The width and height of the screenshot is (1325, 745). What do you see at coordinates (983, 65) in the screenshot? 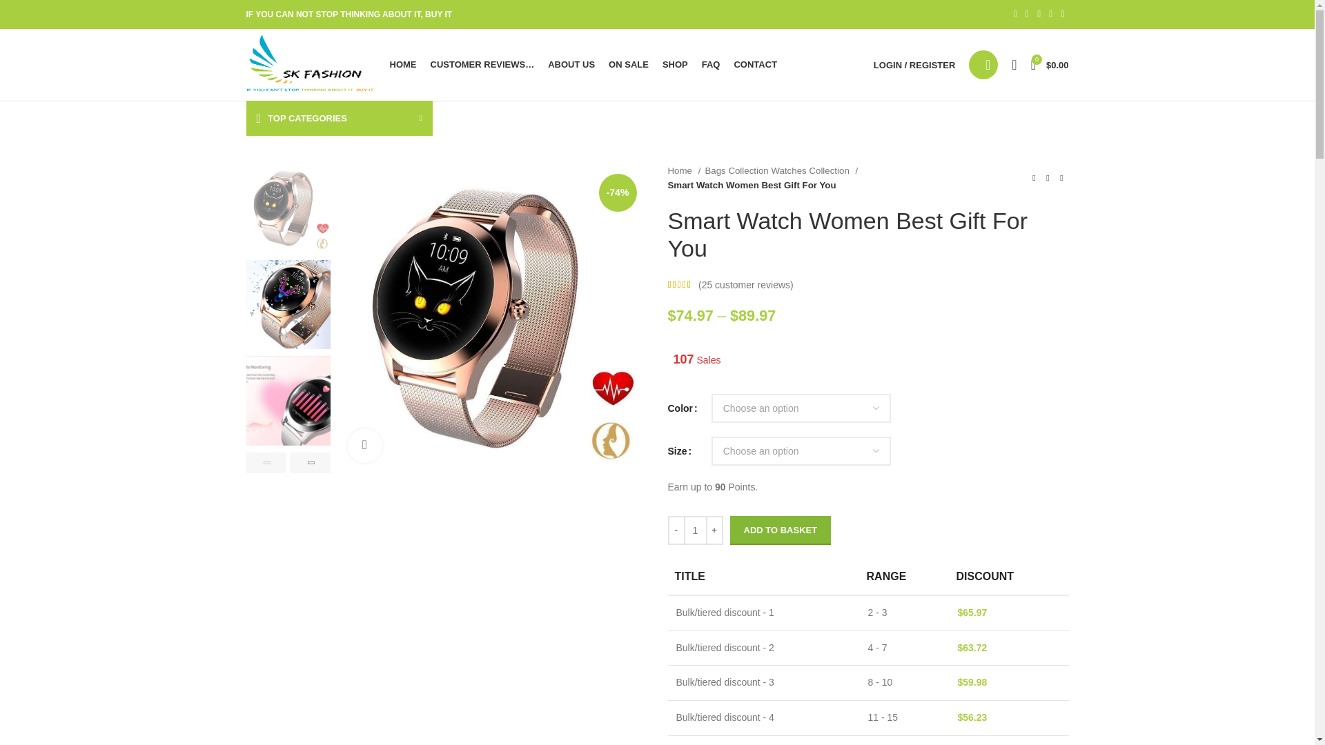
I see `Search` at bounding box center [983, 65].